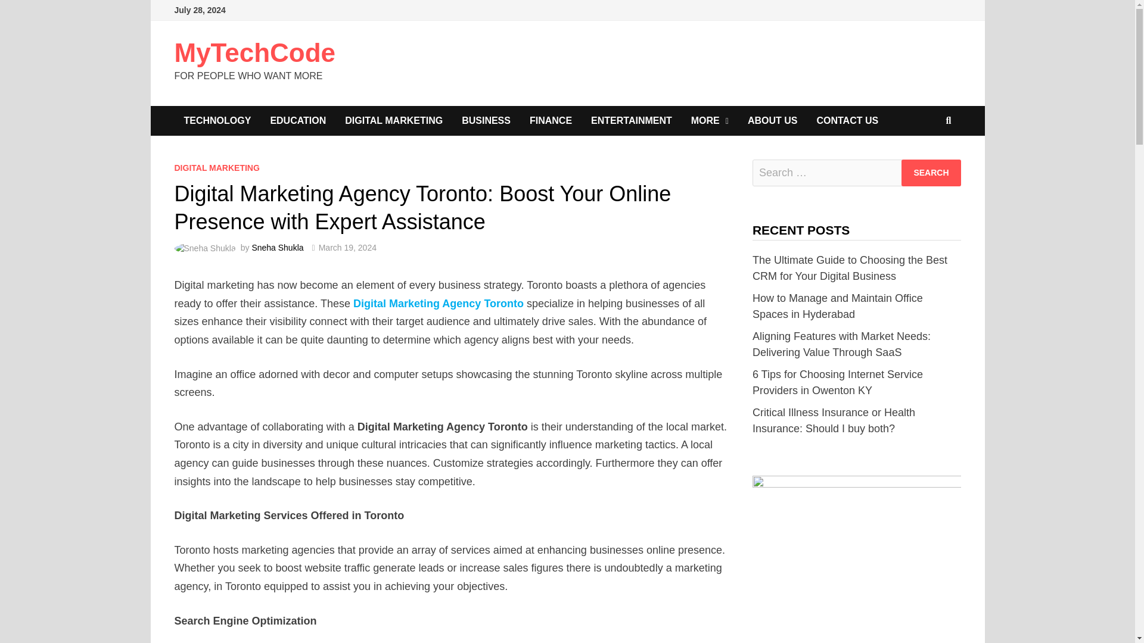 The image size is (1144, 643). I want to click on Sneha Shukla, so click(277, 248).